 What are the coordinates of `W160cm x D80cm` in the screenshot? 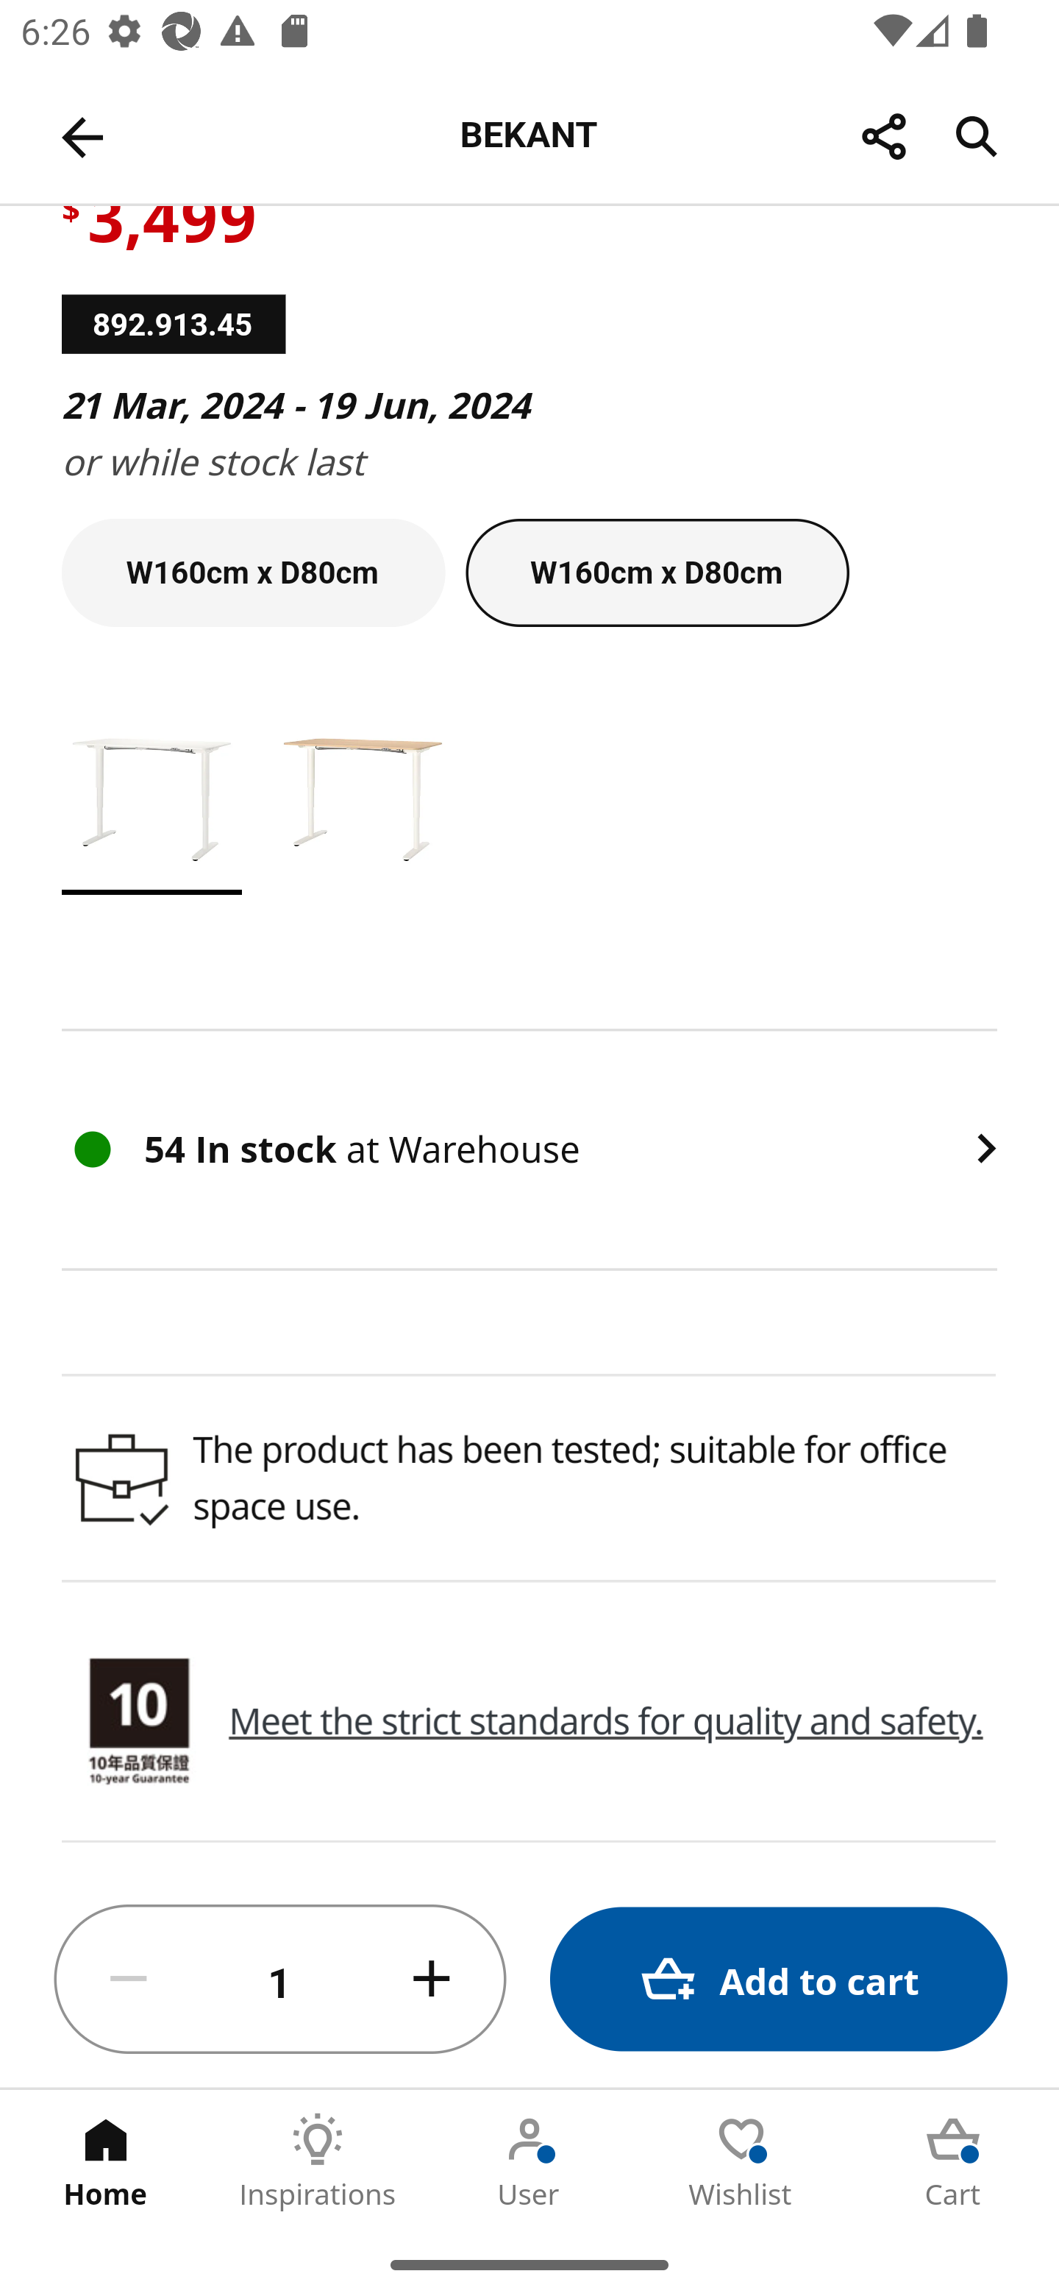 It's located at (657, 573).